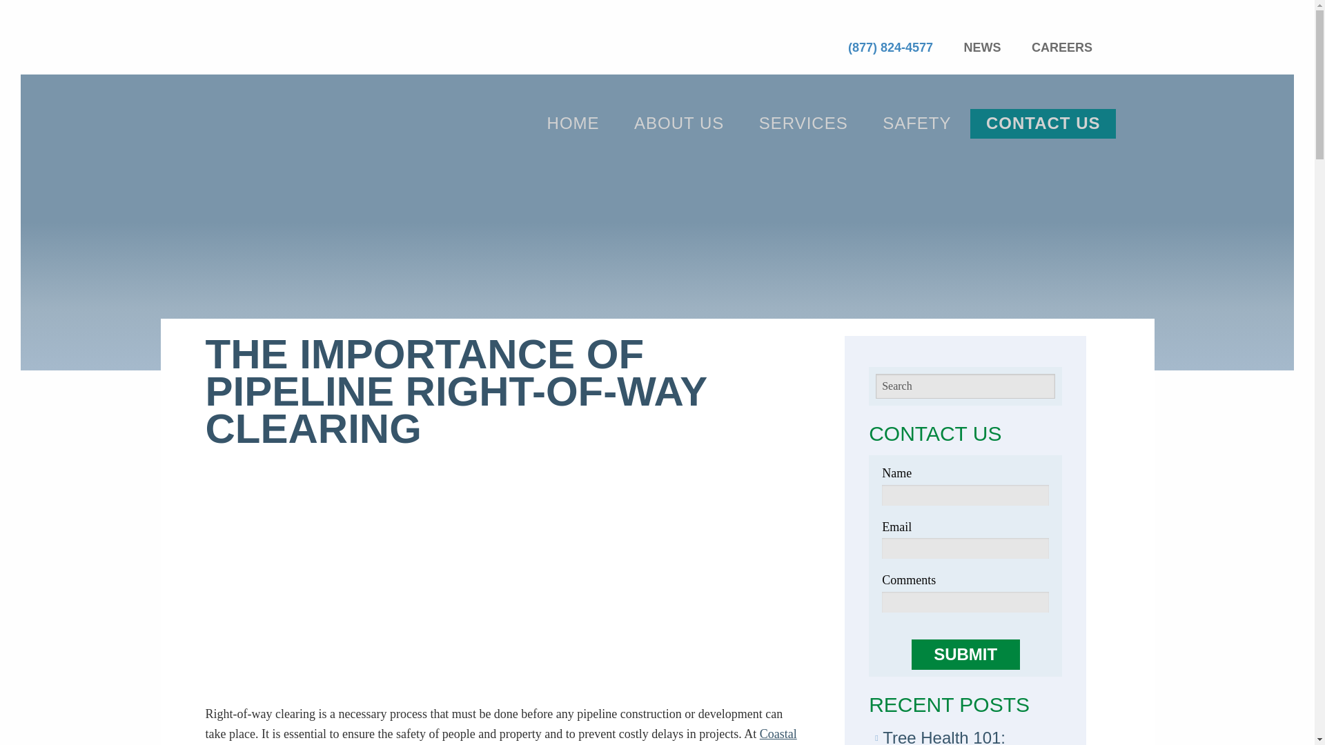  What do you see at coordinates (958, 737) in the screenshot?
I see `Tree Health 101: Detecting and Preventing Common Diseases` at bounding box center [958, 737].